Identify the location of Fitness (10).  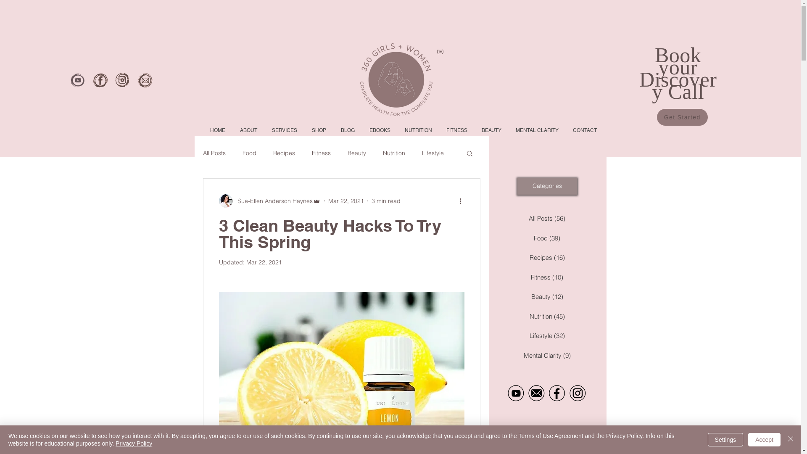
(547, 277).